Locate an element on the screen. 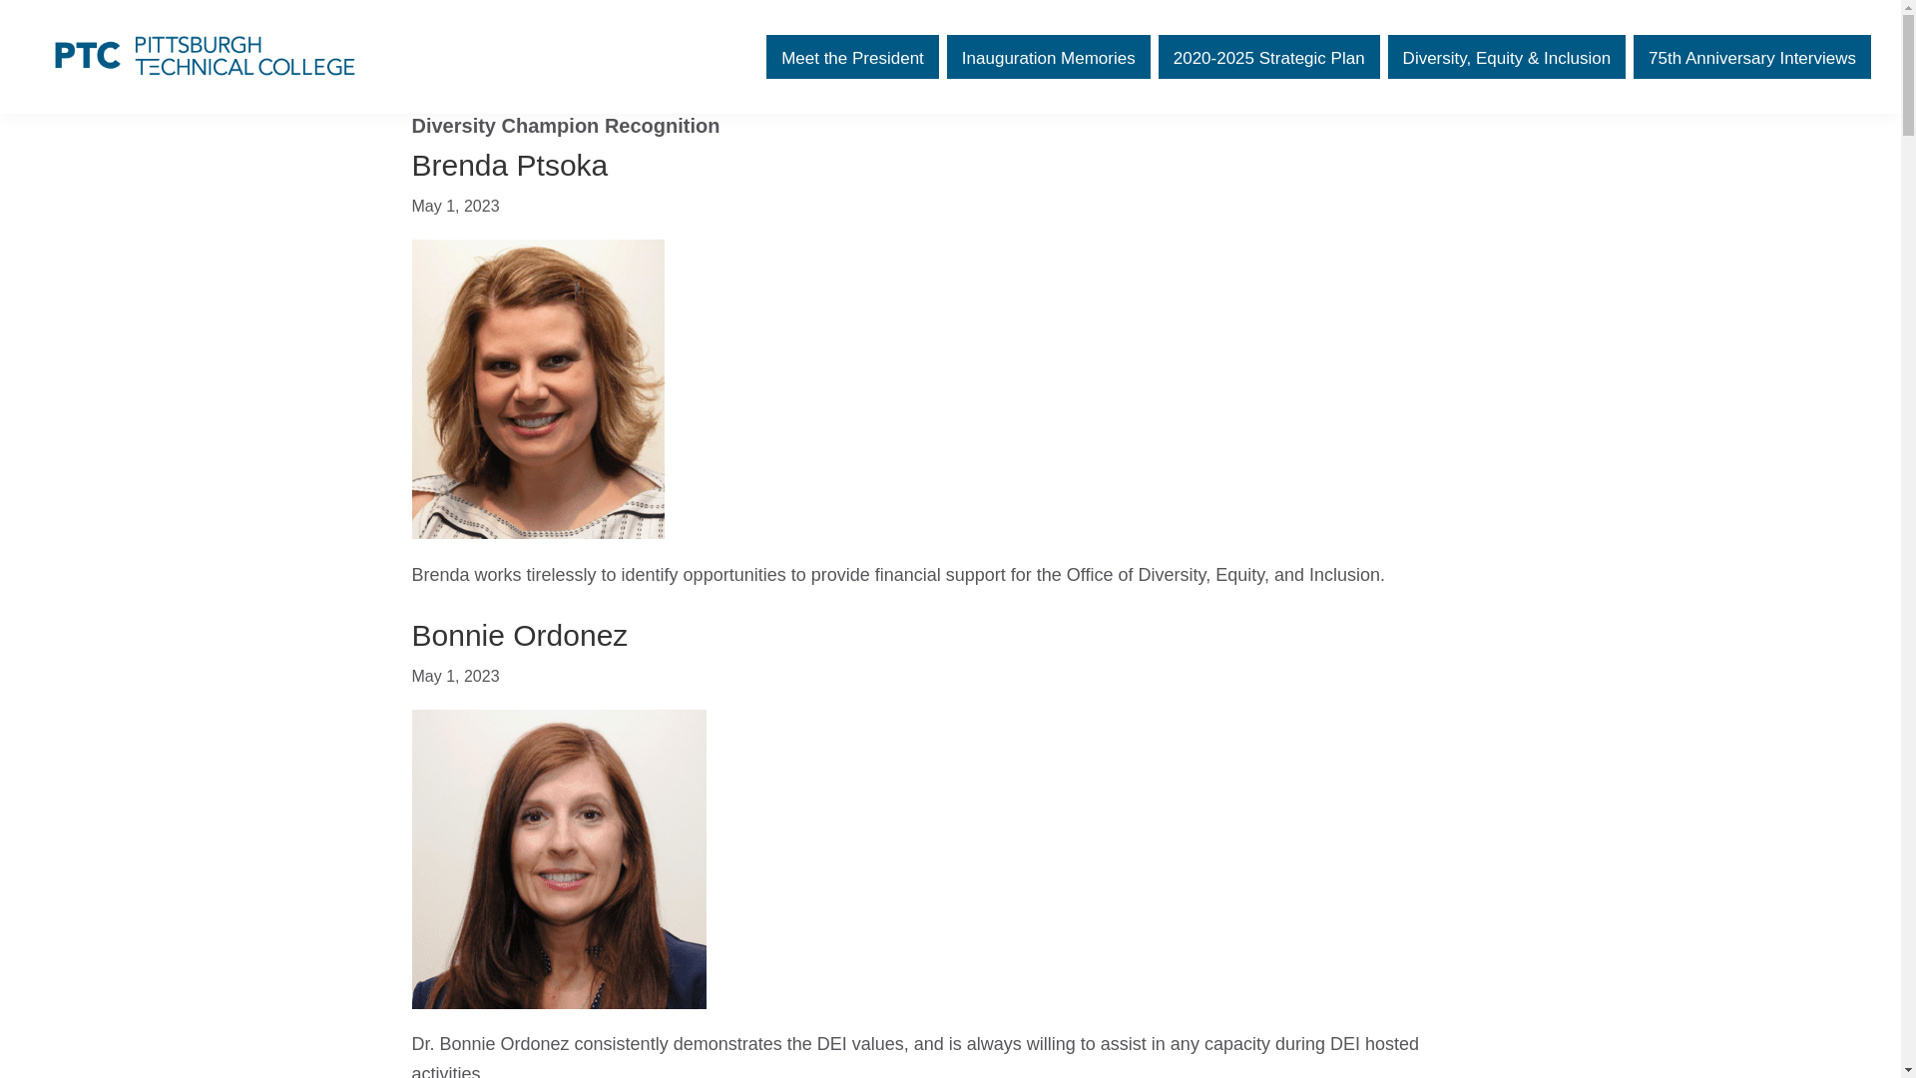  75th Anniversary Interviews is located at coordinates (1752, 58).